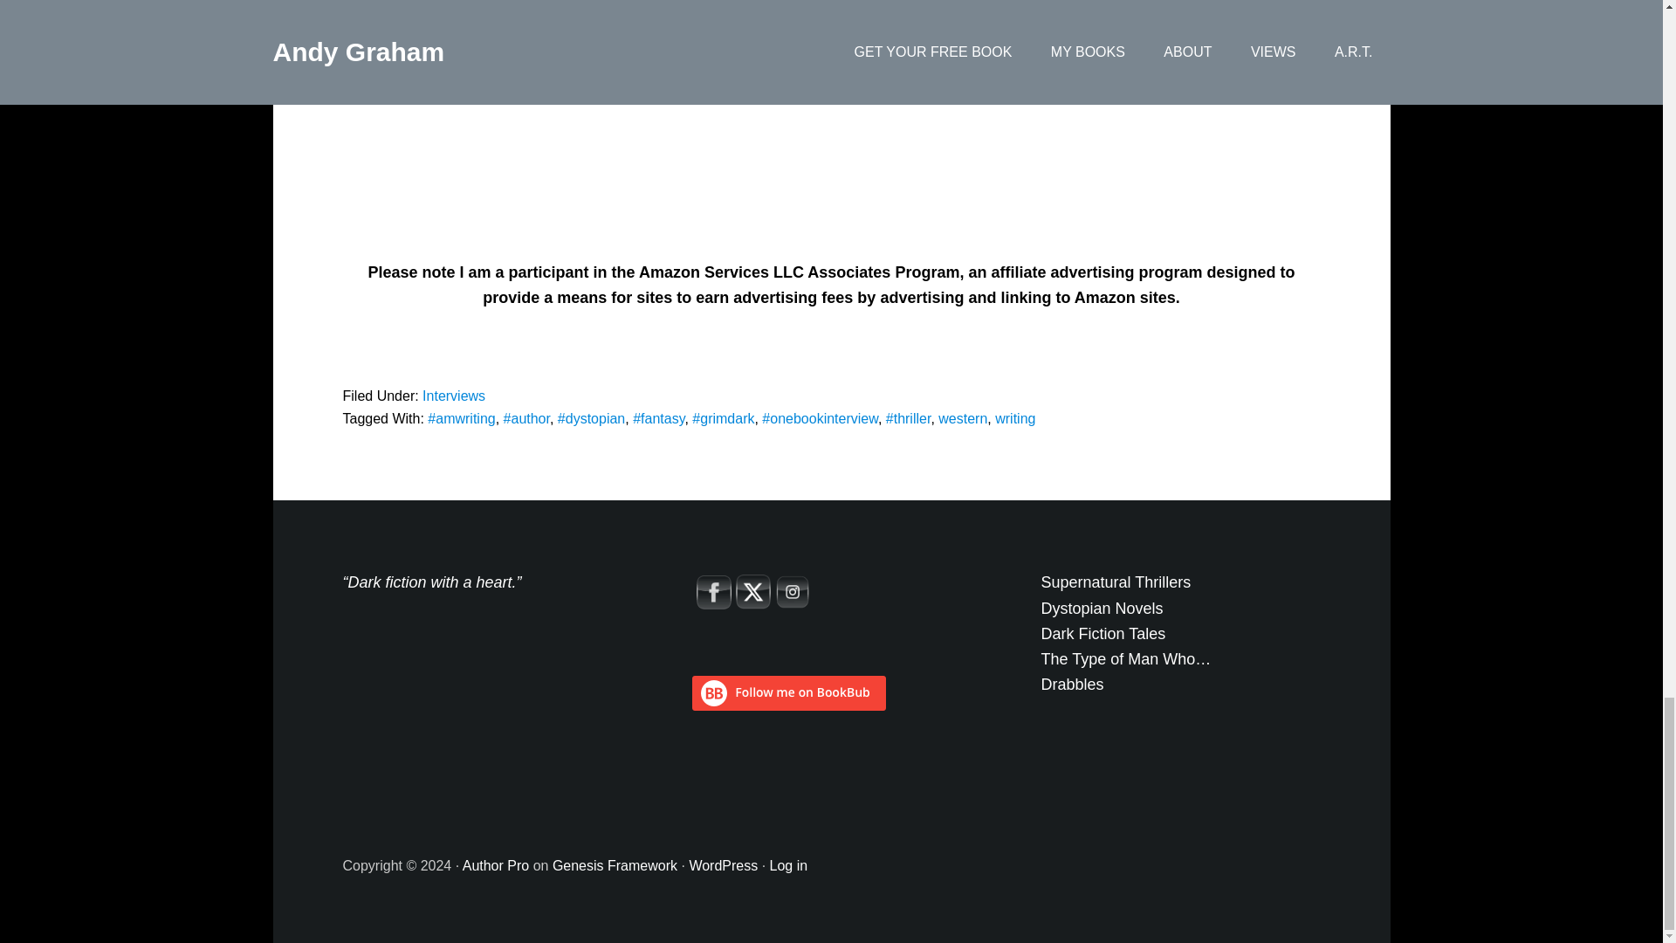 The width and height of the screenshot is (1676, 943). Describe the element at coordinates (792, 591) in the screenshot. I see `Instagram` at that location.